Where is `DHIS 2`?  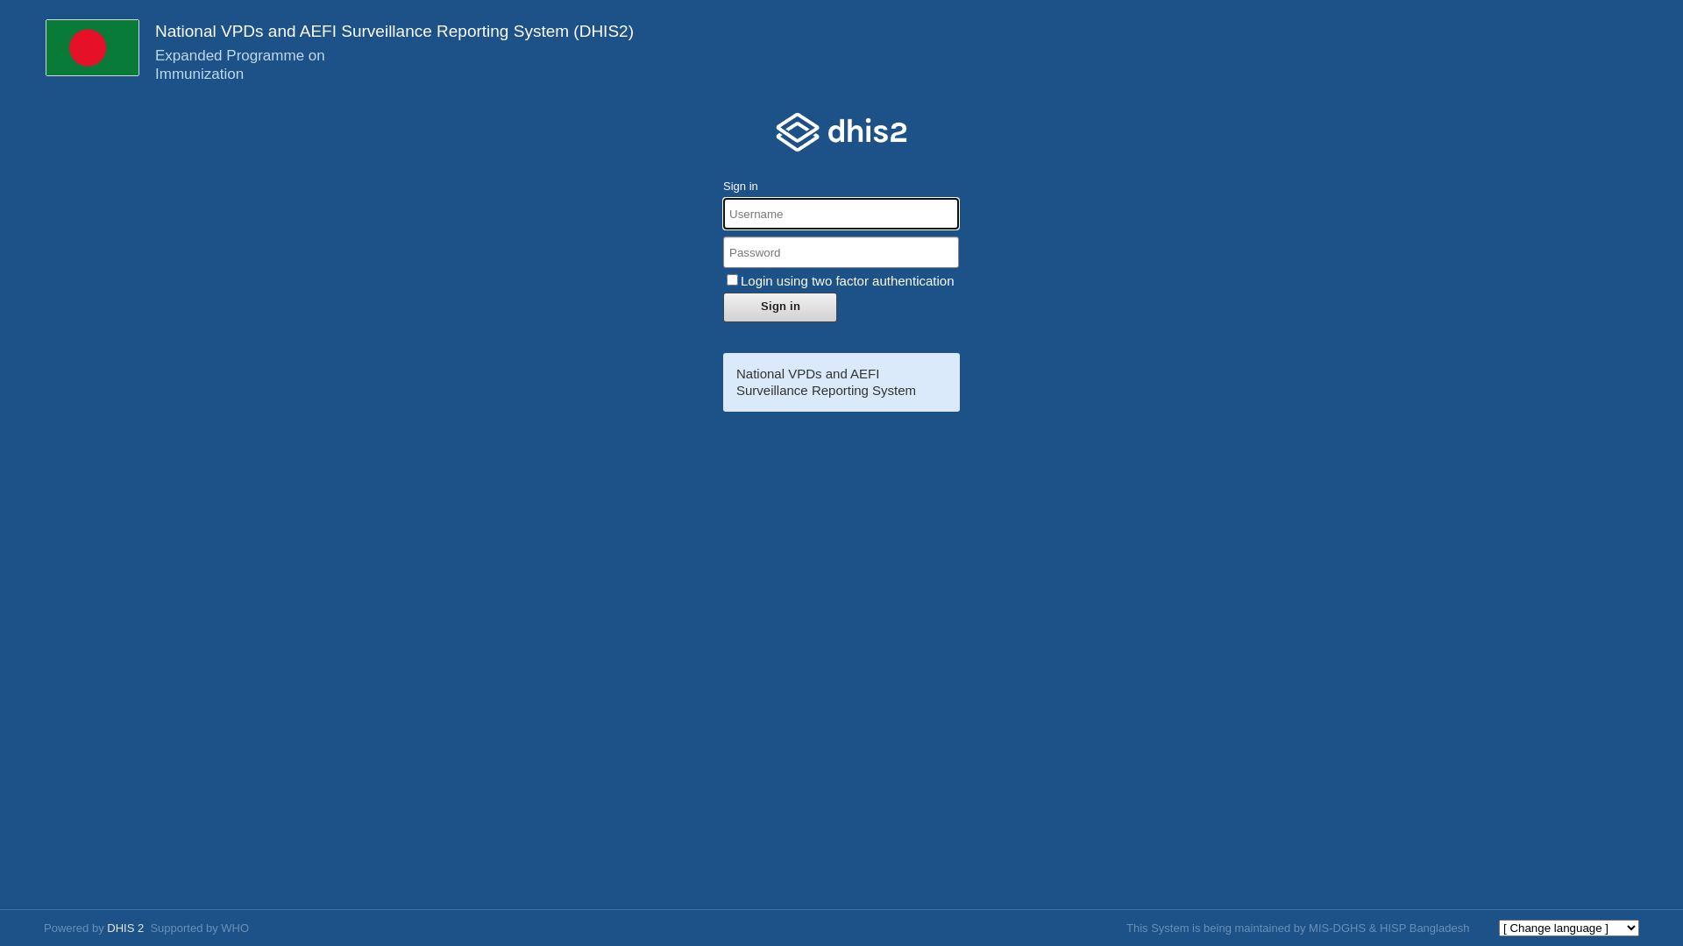
DHIS 2 is located at coordinates (125, 928).